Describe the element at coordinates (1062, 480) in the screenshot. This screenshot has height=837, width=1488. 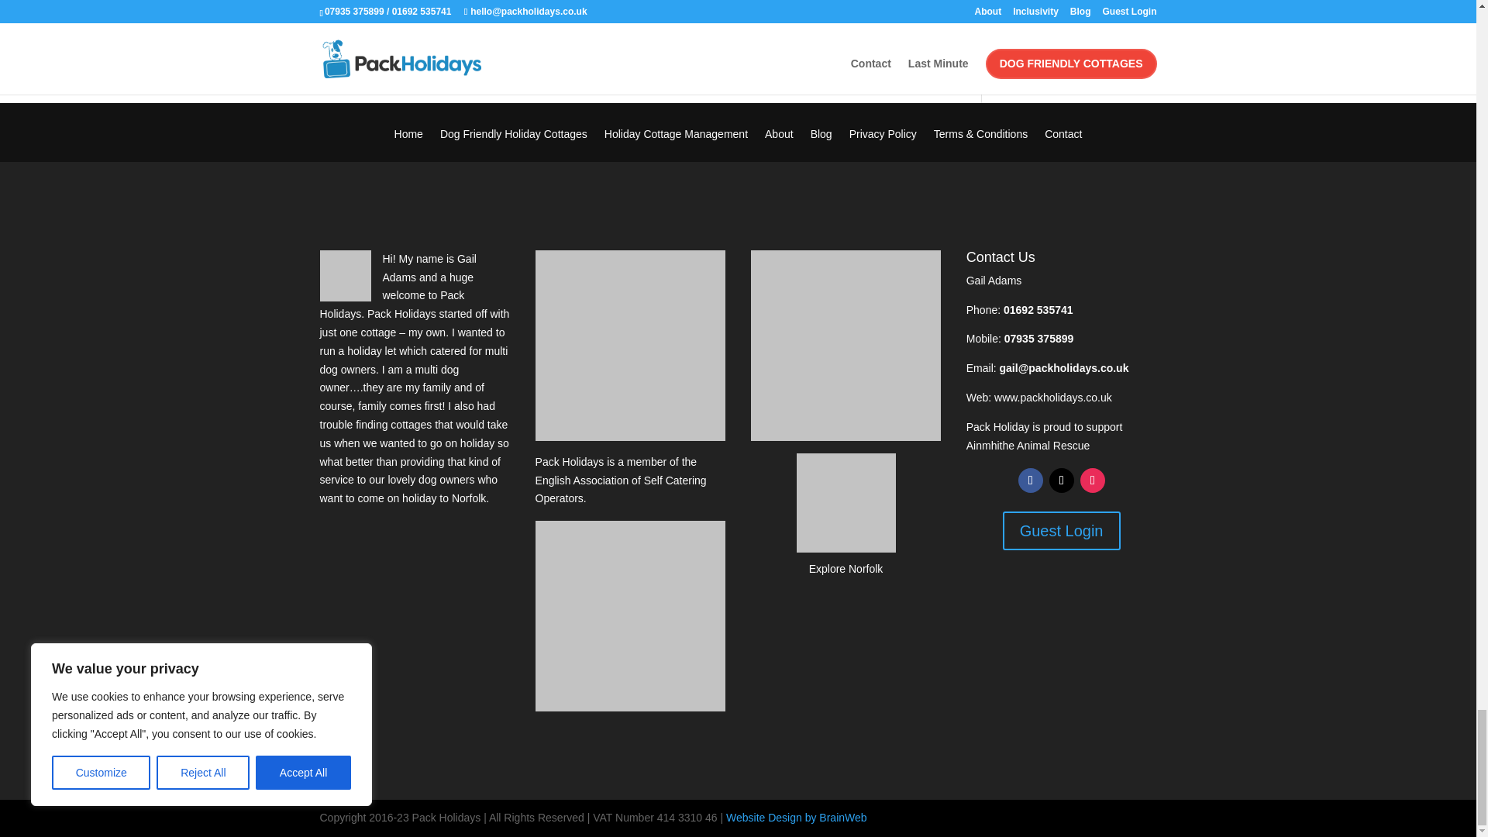
I see `Follow on X` at that location.